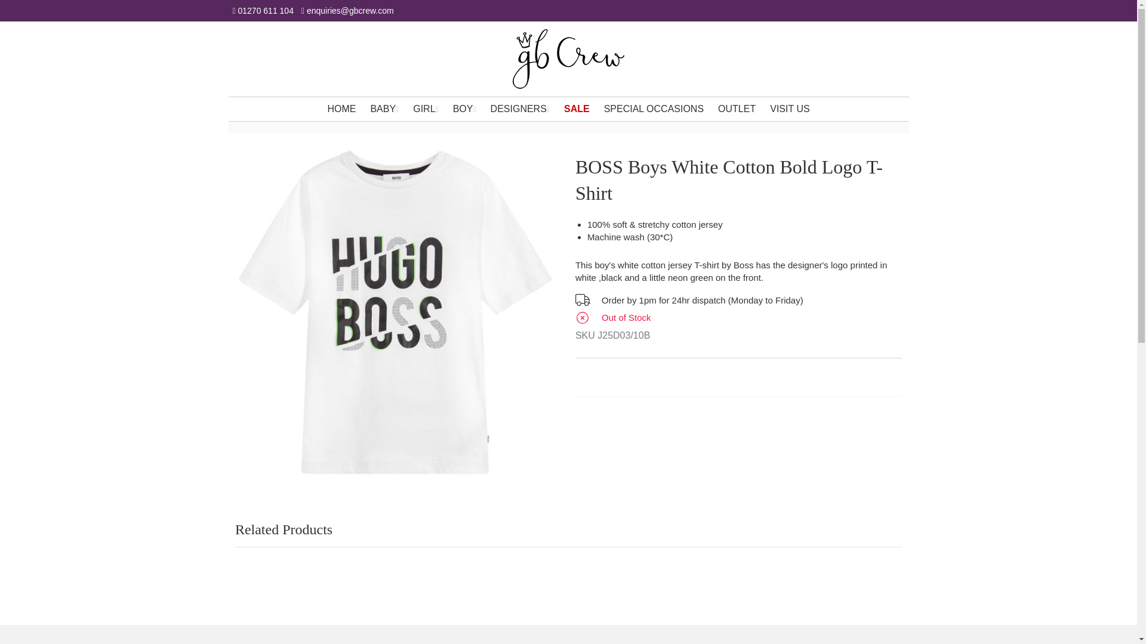 The width and height of the screenshot is (1146, 644). I want to click on gb crew, so click(568, 58).